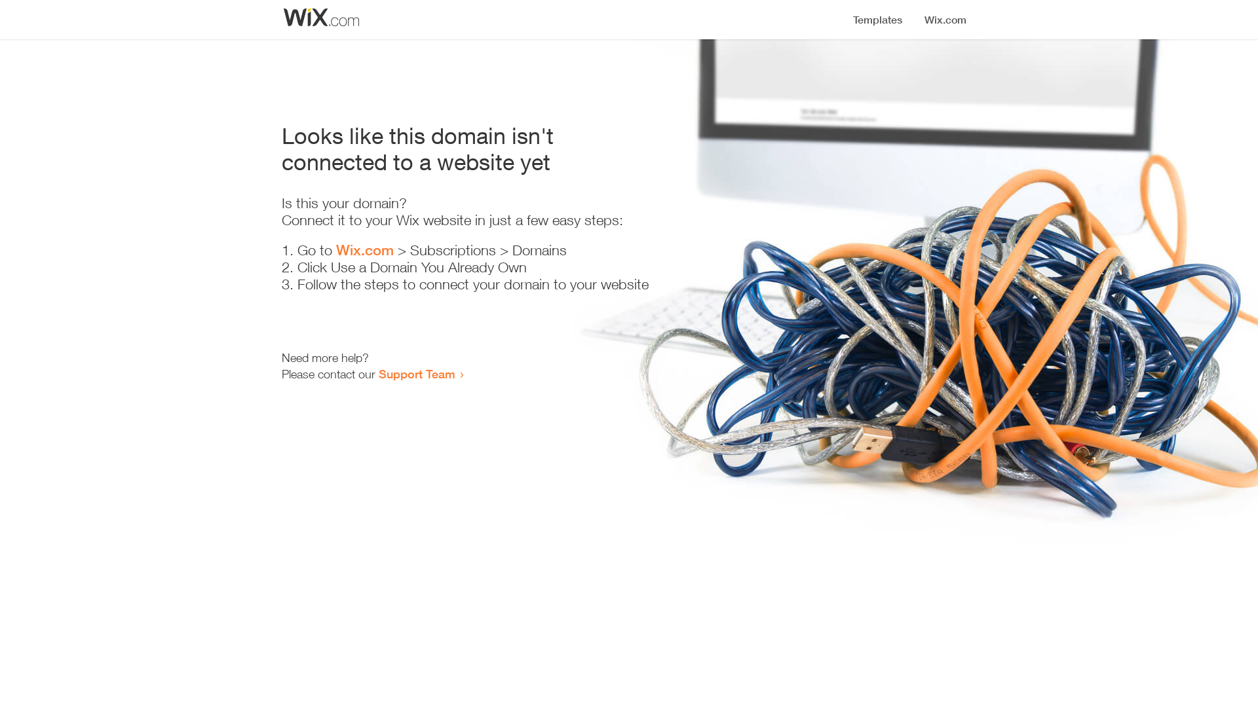 This screenshot has width=1258, height=707. What do you see at coordinates (365, 250) in the screenshot?
I see `Wix.com` at bounding box center [365, 250].